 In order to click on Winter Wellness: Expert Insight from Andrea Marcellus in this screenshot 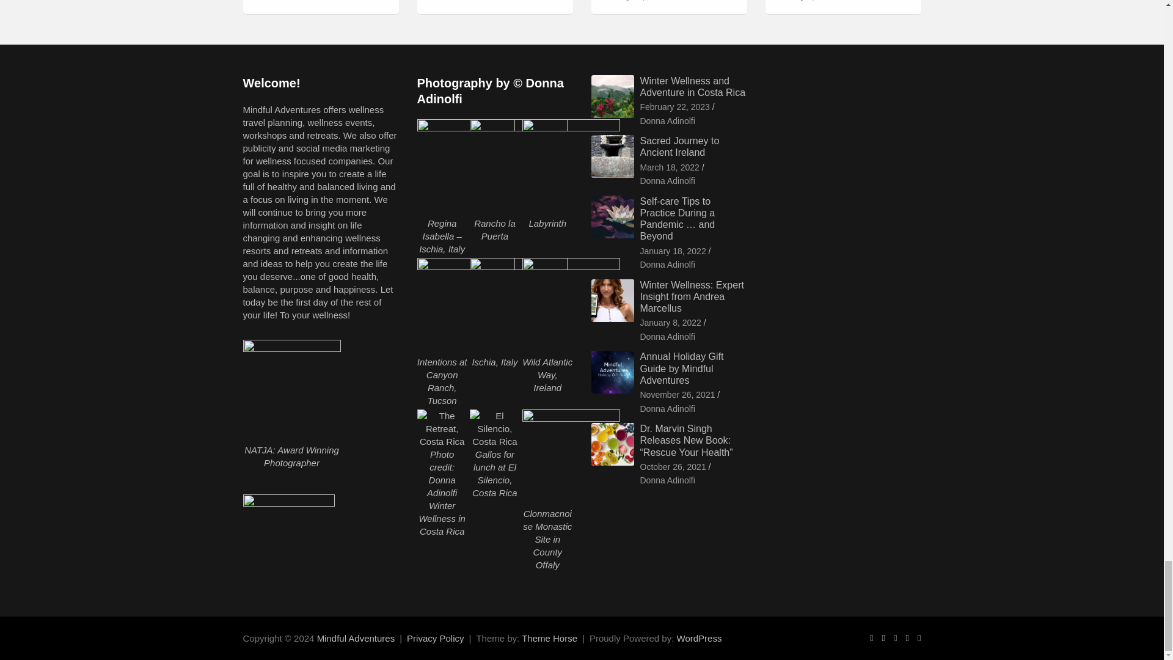, I will do `click(805, 1)`.